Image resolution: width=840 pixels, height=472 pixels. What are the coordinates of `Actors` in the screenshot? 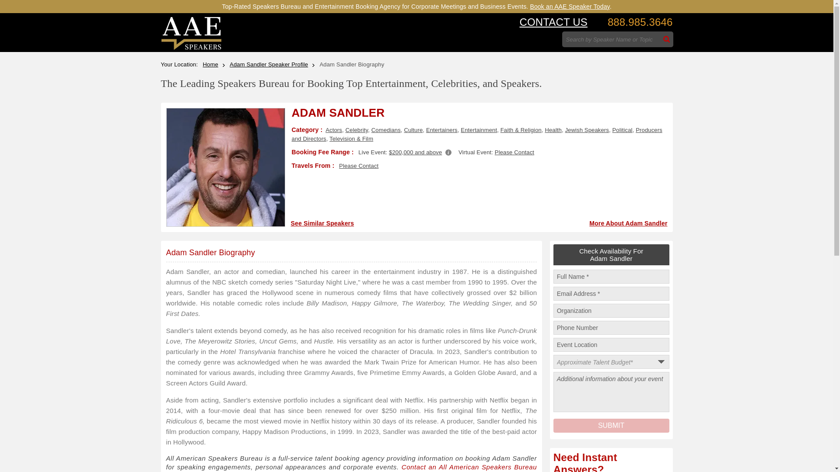 It's located at (333, 130).